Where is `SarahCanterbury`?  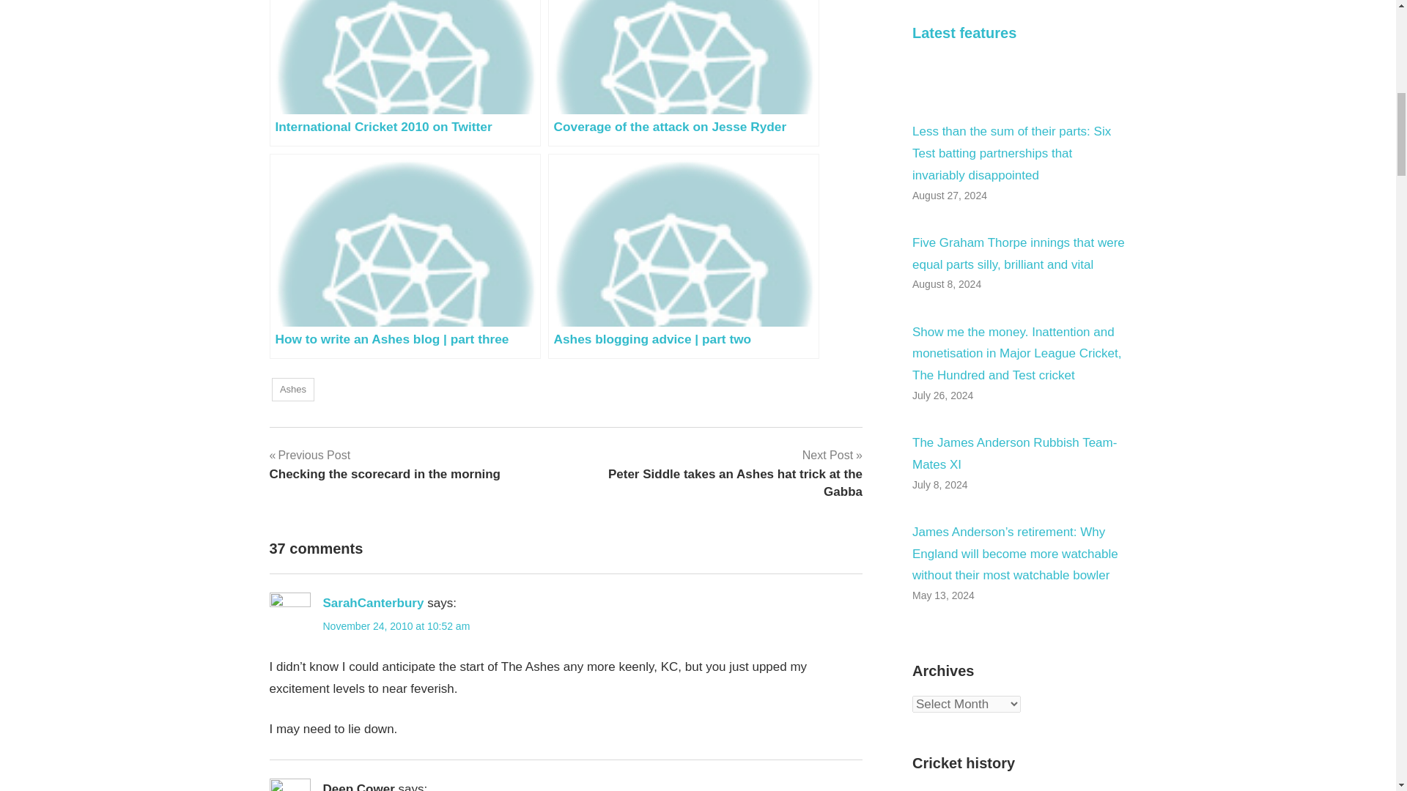
SarahCanterbury is located at coordinates (372, 603).